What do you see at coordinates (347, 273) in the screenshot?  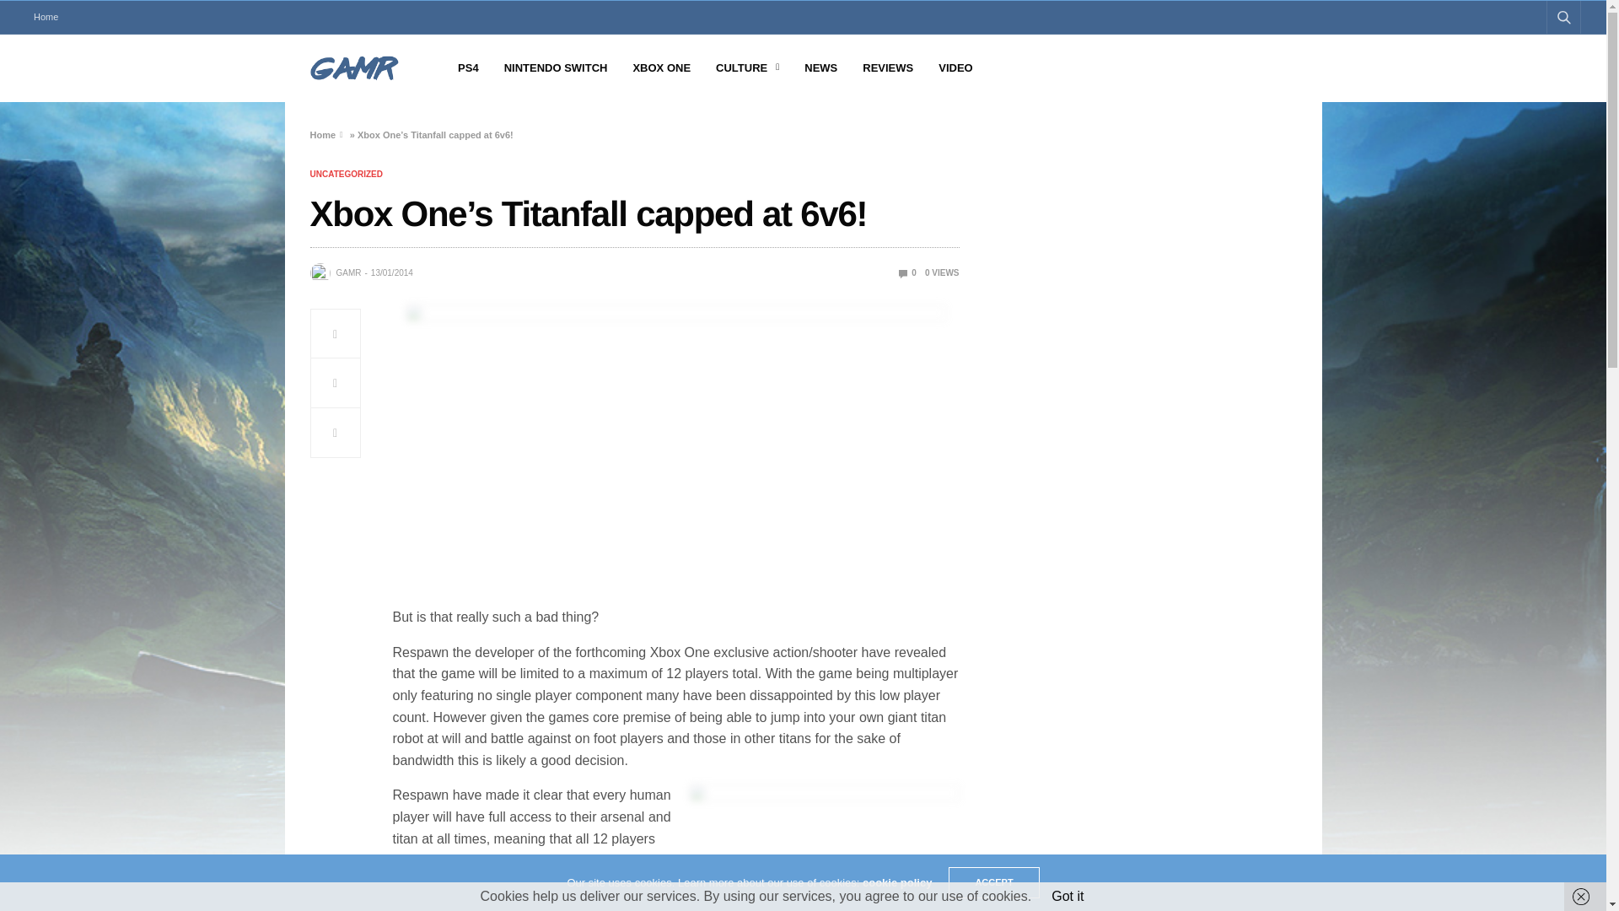 I see `Posts by GAMR` at bounding box center [347, 273].